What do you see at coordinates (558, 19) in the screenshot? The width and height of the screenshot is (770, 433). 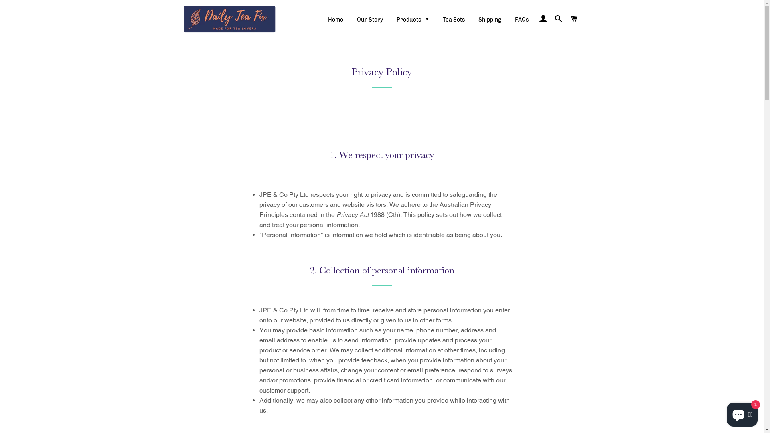 I see `Search` at bounding box center [558, 19].